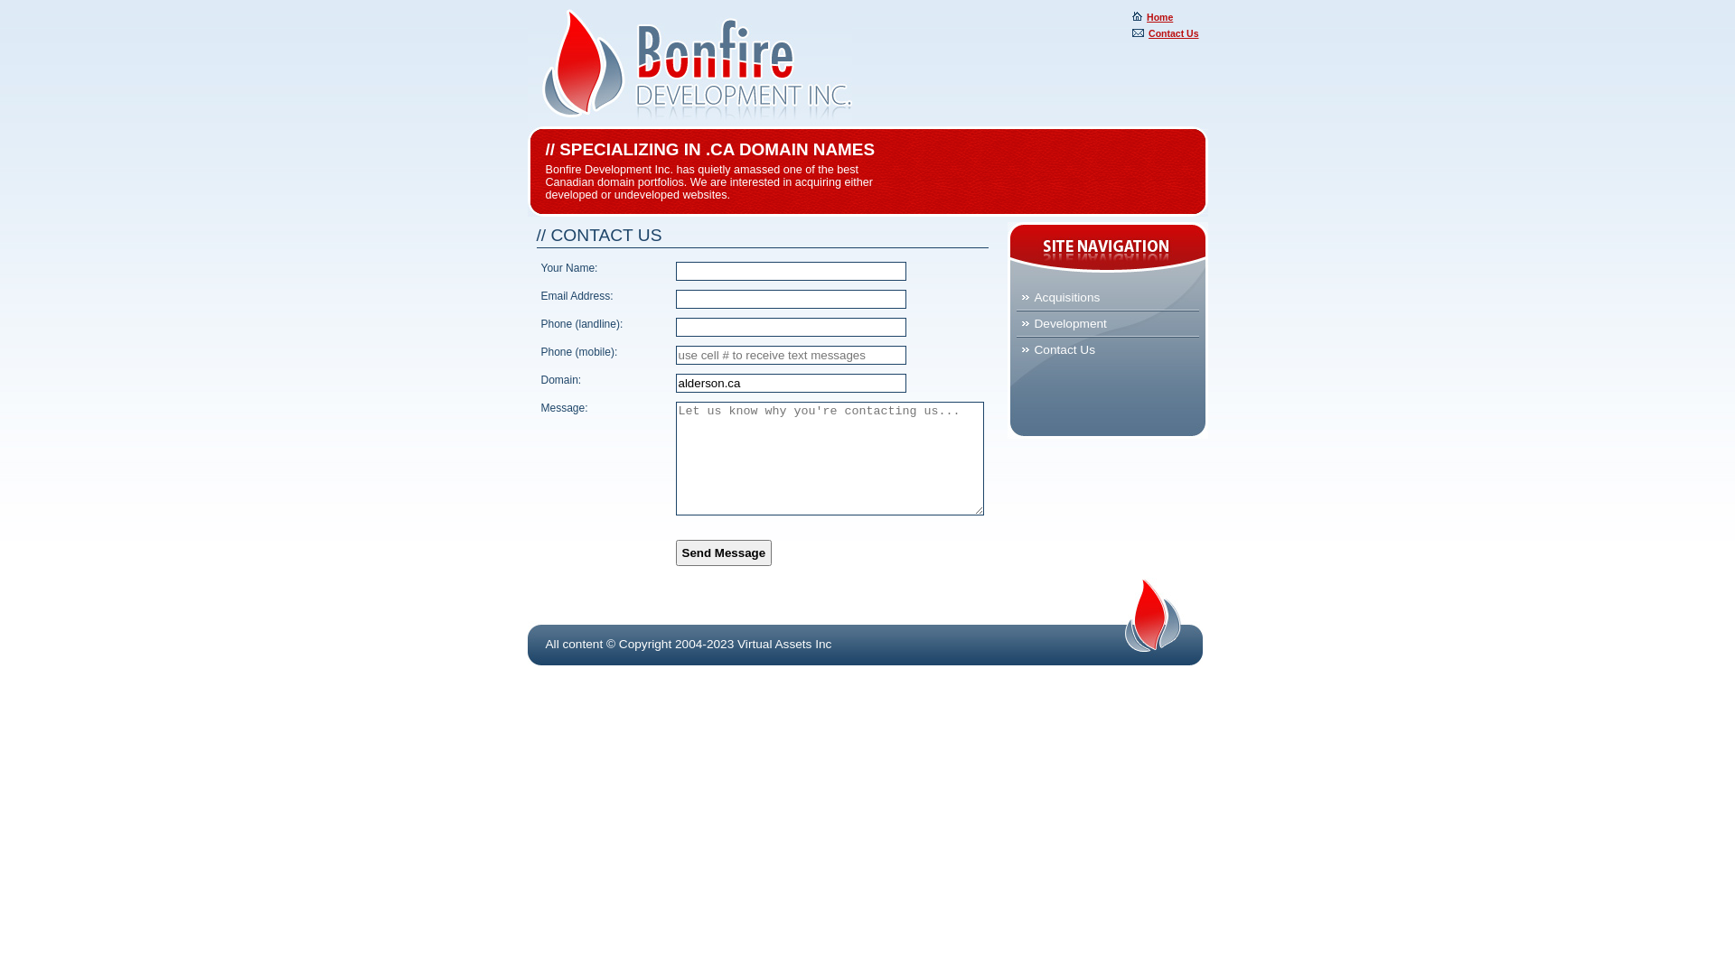  I want to click on Home, so click(690, 69).